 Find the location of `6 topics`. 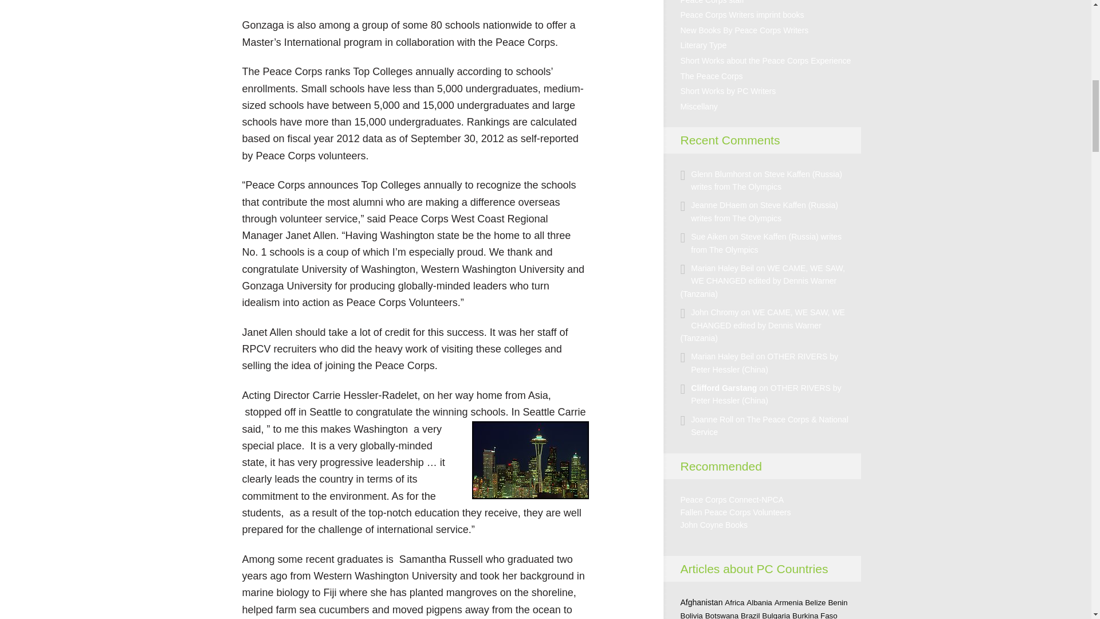

6 topics is located at coordinates (776, 616).